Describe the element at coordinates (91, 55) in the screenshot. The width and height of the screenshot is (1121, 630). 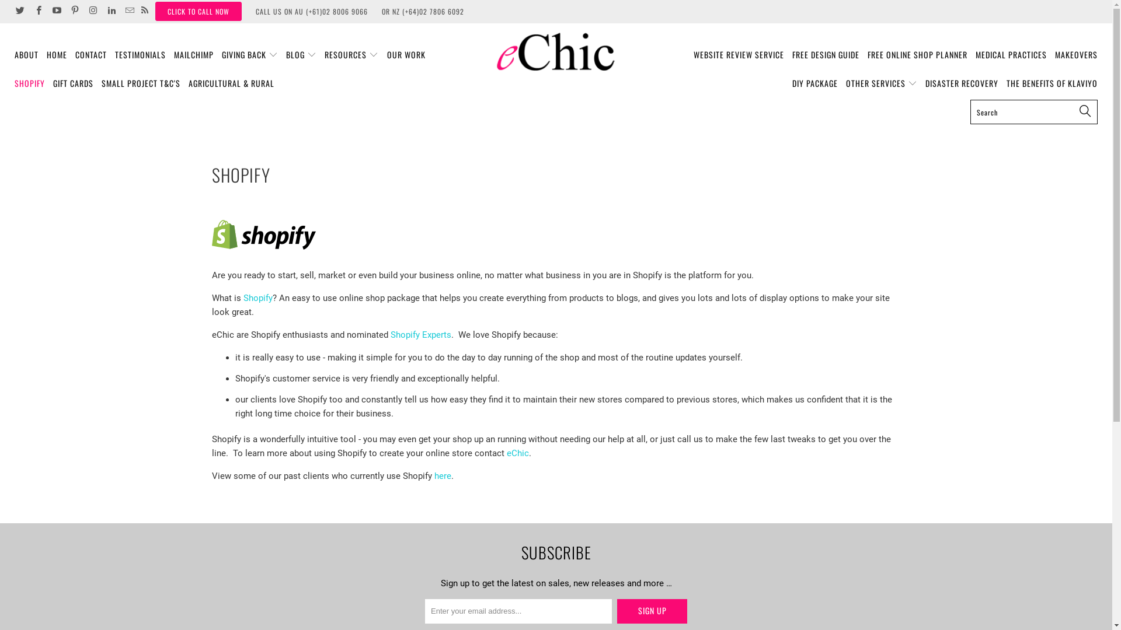
I see `CONTACT` at that location.